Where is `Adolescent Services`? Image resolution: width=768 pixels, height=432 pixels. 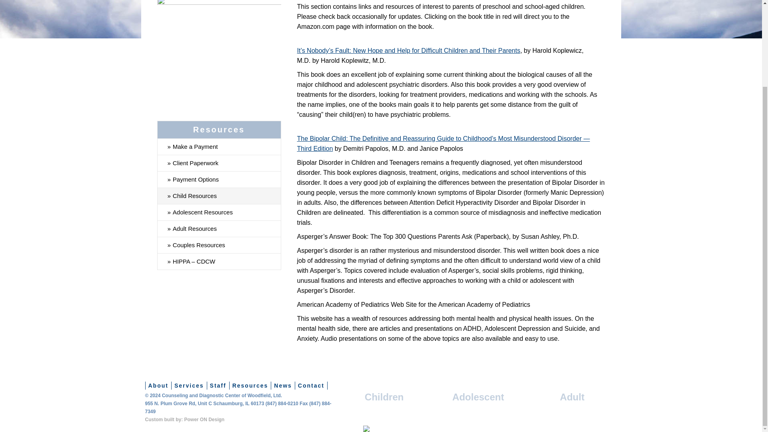 Adolescent Services is located at coordinates (478, 397).